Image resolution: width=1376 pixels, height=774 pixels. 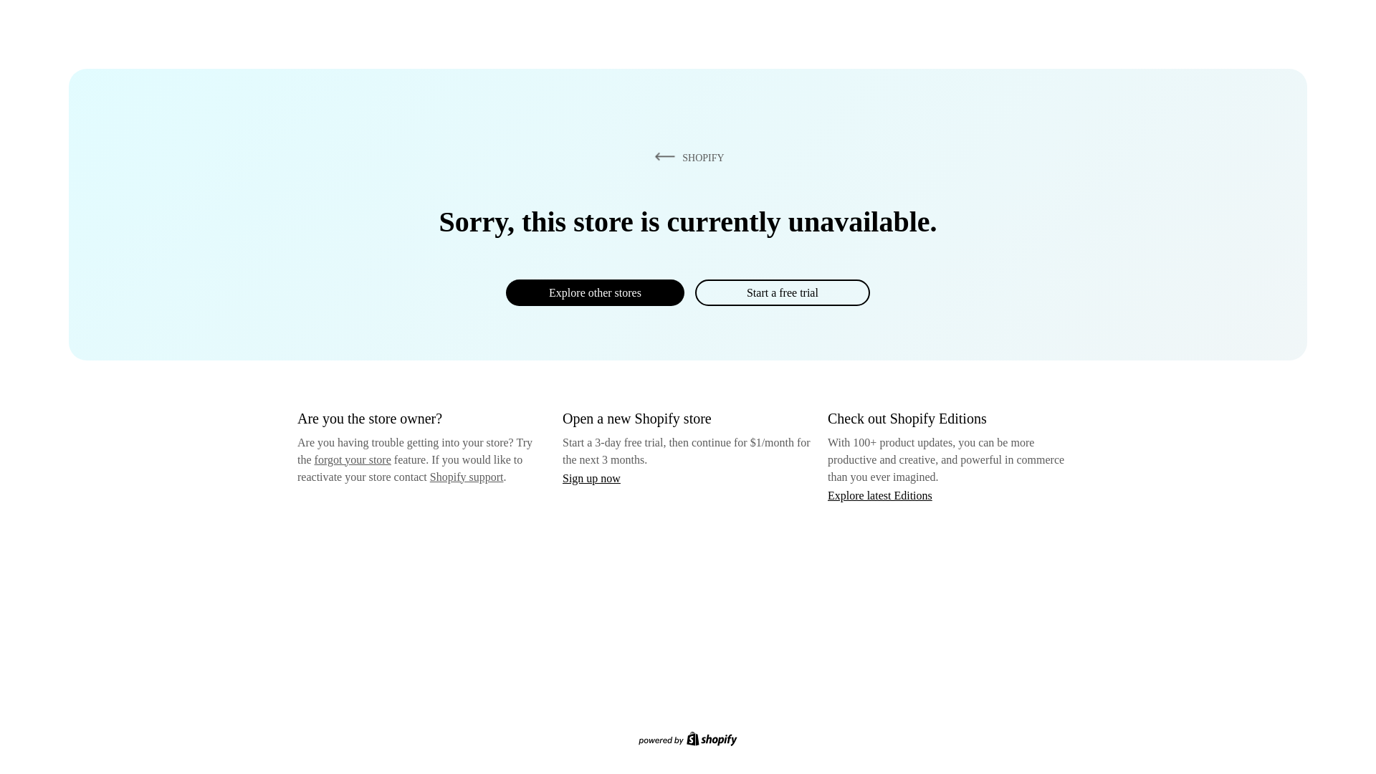 I want to click on Explore latest Editions, so click(x=880, y=494).